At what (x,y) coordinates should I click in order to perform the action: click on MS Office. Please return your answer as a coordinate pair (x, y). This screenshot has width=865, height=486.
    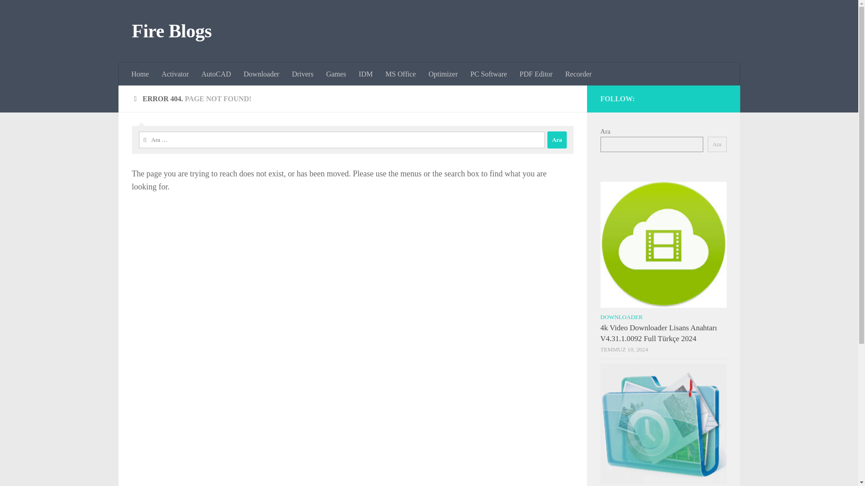
    Looking at the image, I should click on (400, 74).